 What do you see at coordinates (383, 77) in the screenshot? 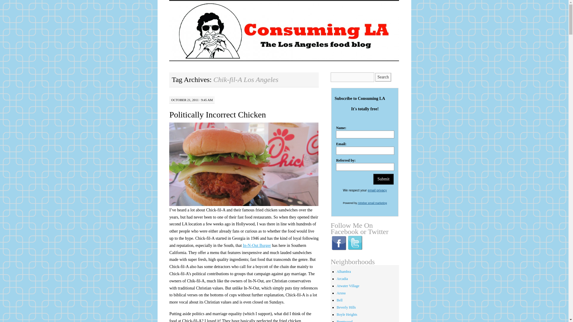
I see `Search` at bounding box center [383, 77].